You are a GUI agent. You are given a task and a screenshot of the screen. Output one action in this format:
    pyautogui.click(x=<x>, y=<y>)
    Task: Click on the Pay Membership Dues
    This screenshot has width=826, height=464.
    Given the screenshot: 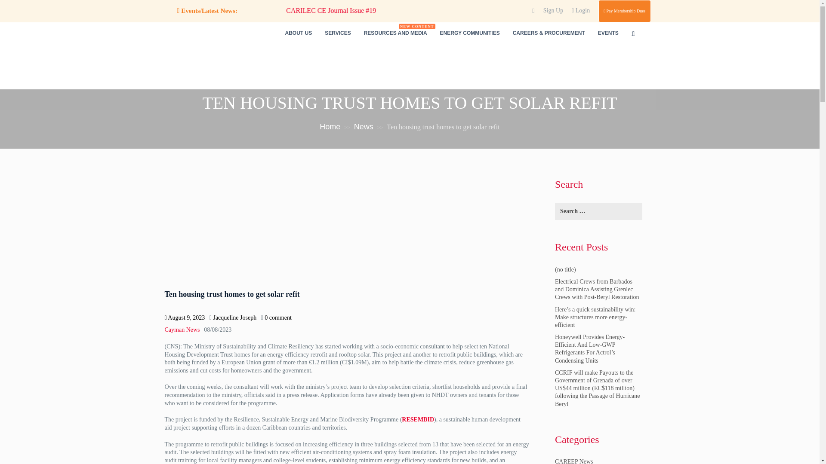 What is the action you would take?
    pyautogui.click(x=624, y=11)
    